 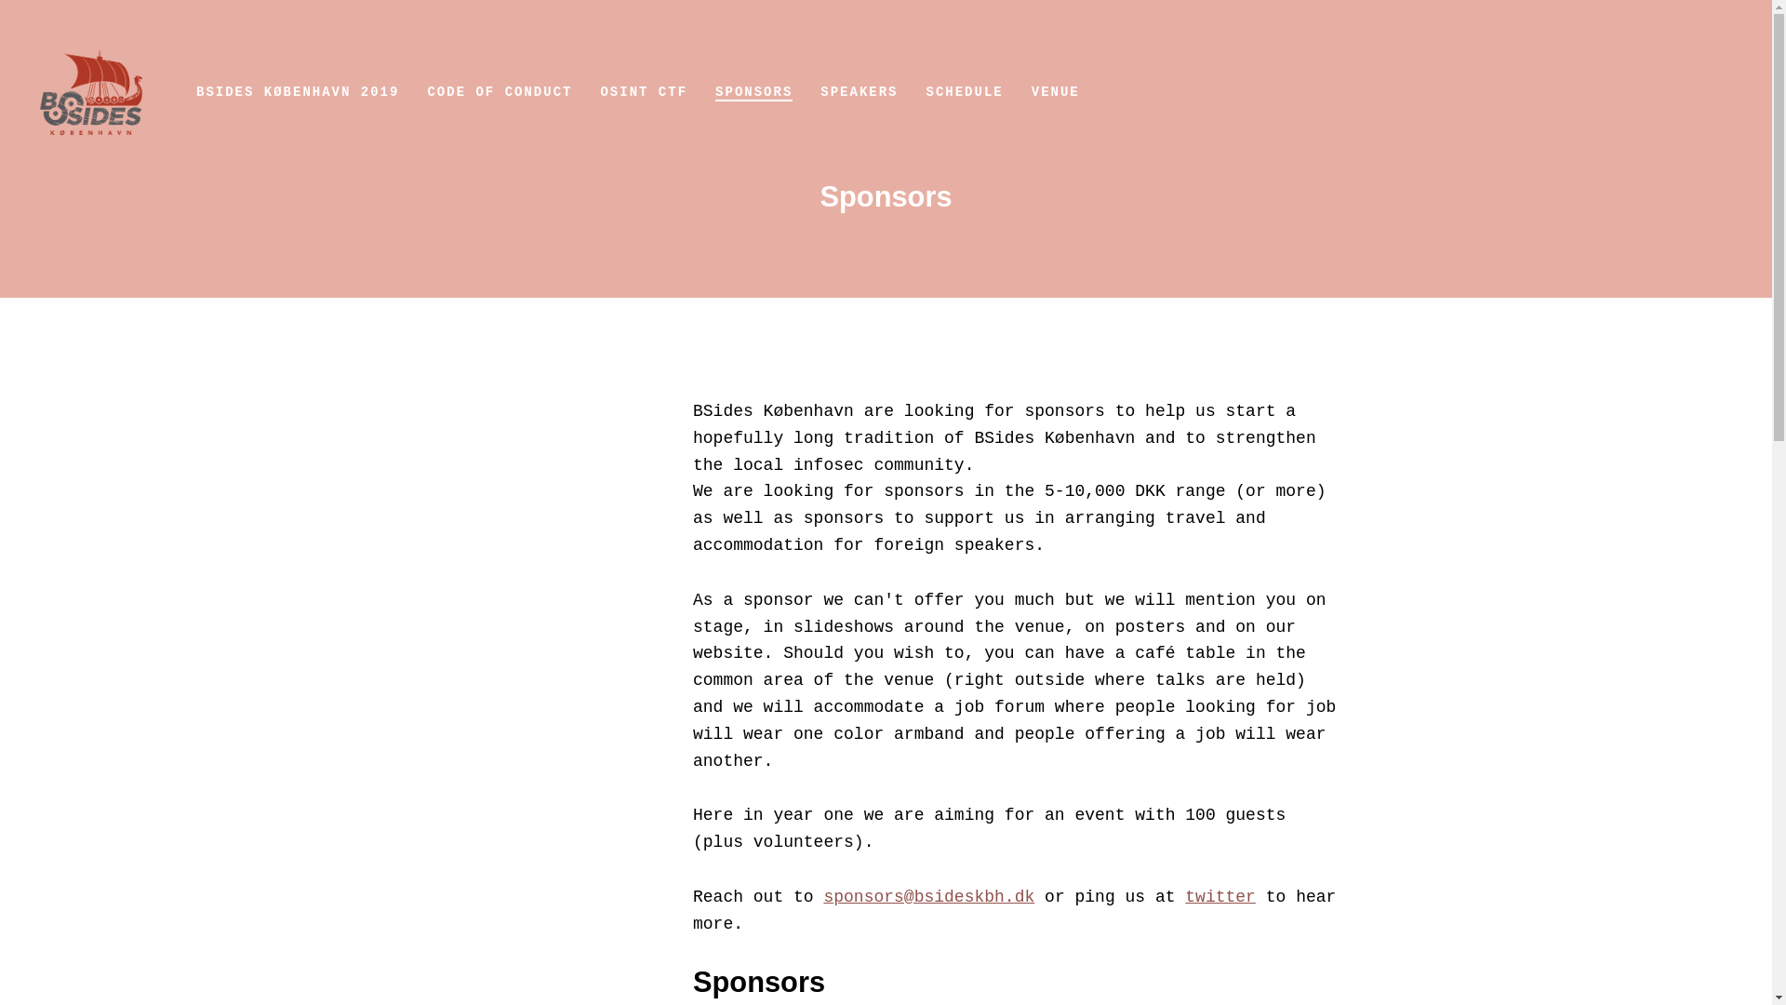 What do you see at coordinates (753, 93) in the screenshot?
I see `SPONSORS` at bounding box center [753, 93].